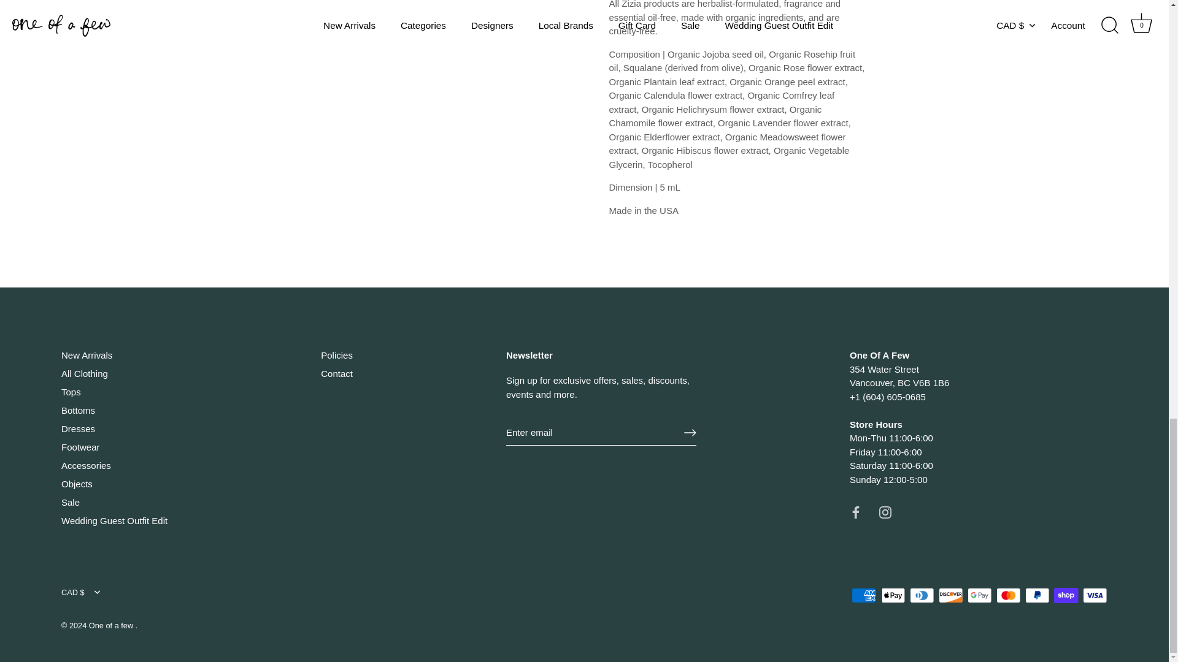 This screenshot has width=1178, height=662. What do you see at coordinates (885, 512) in the screenshot?
I see `Instagram` at bounding box center [885, 512].